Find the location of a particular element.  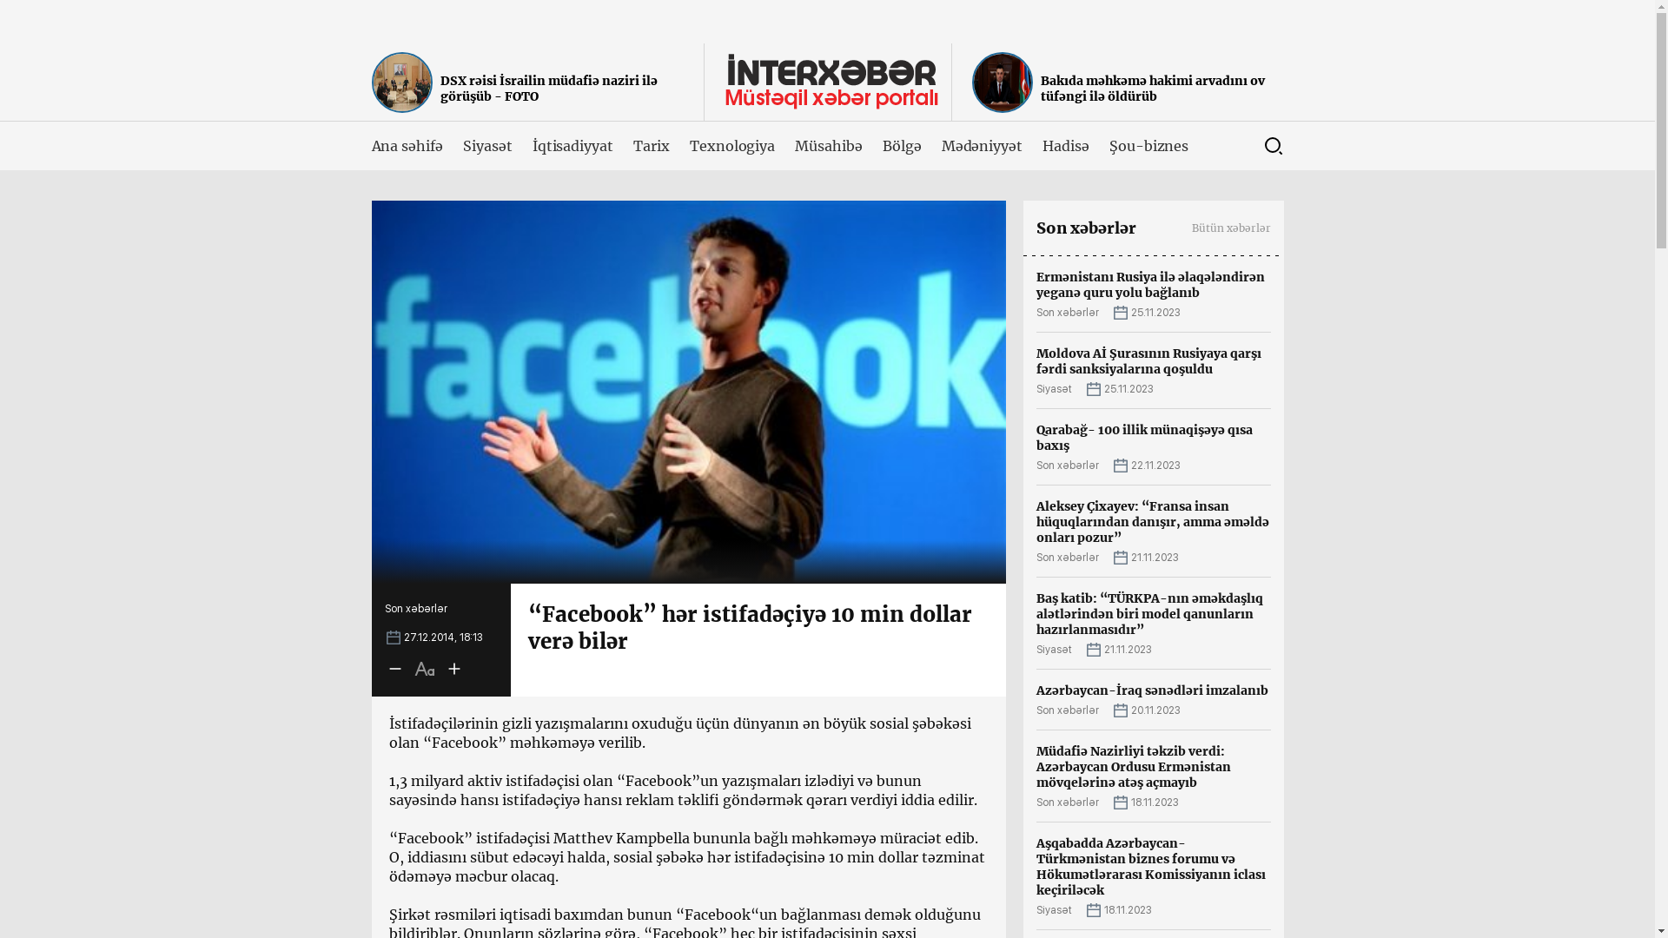

Texnologiya is located at coordinates (732, 146).